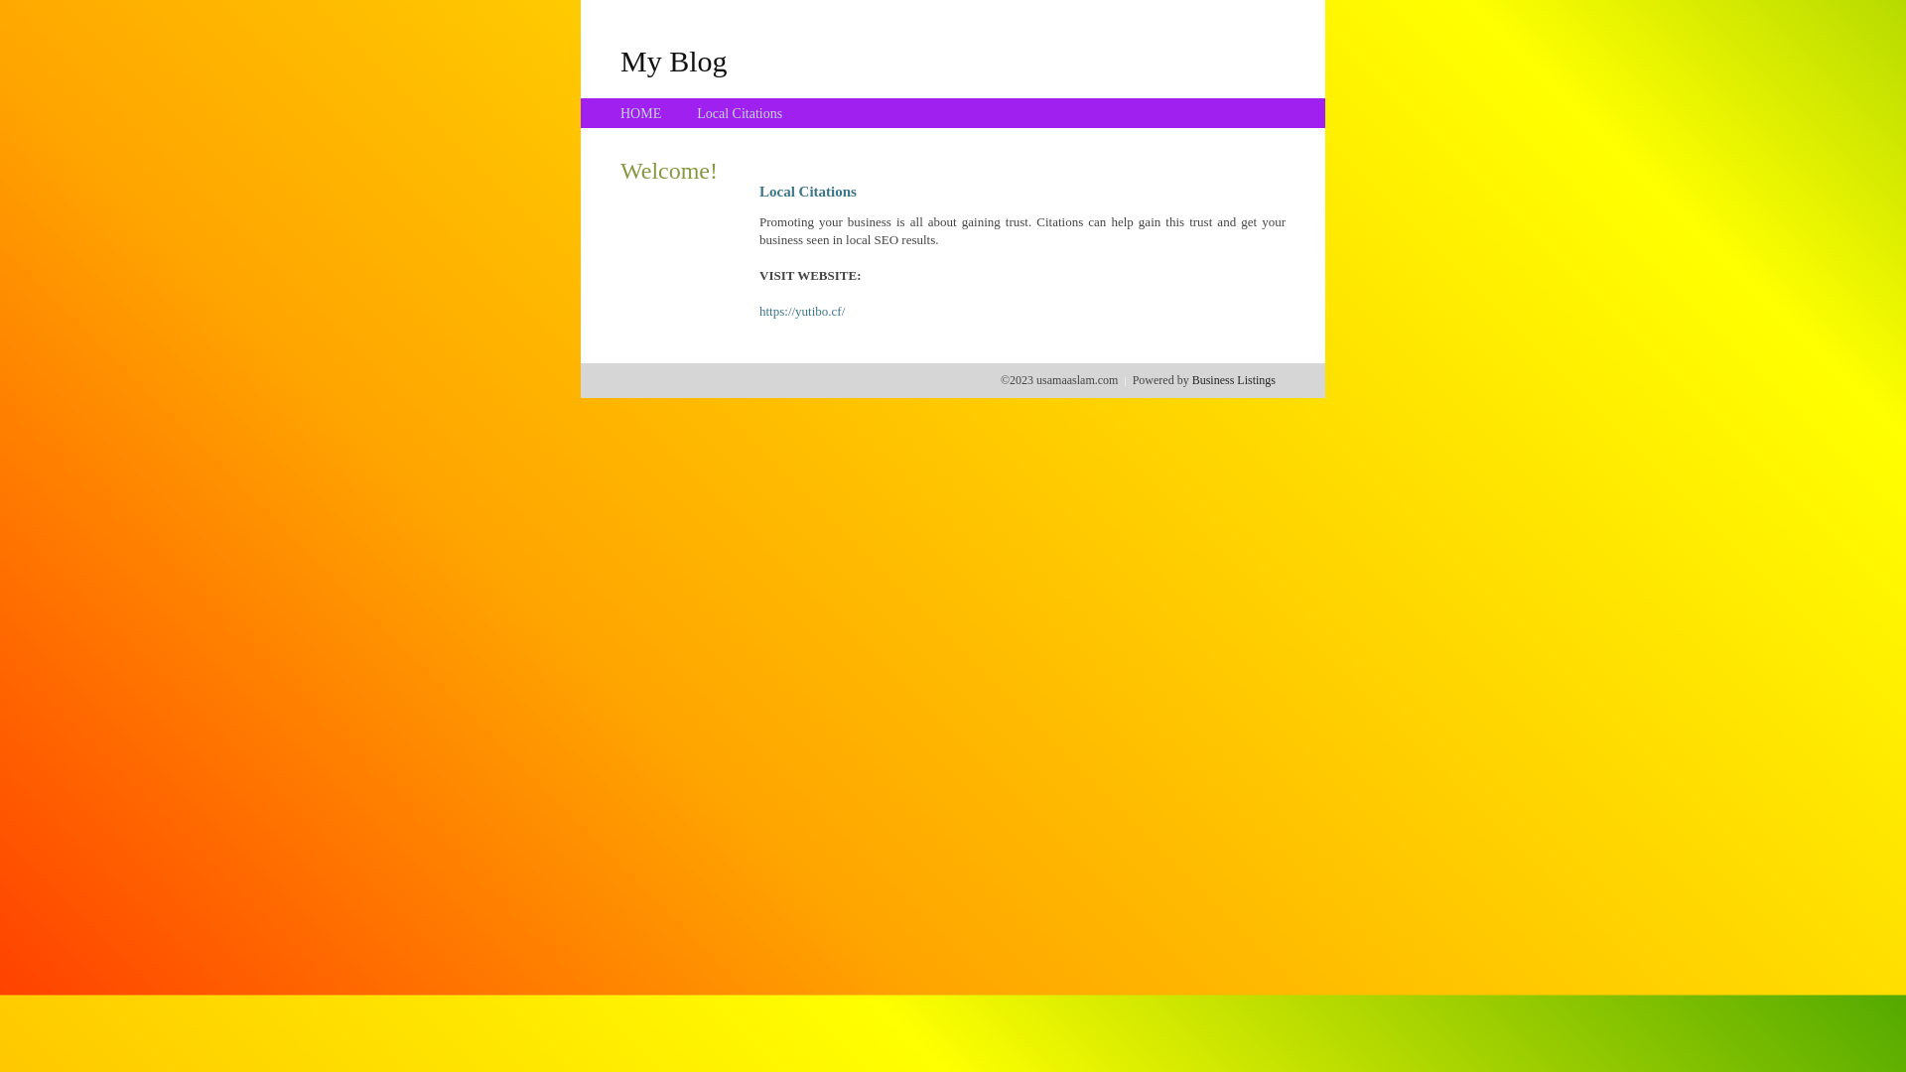 The image size is (1906, 1072). I want to click on Local Citations, so click(740, 113).